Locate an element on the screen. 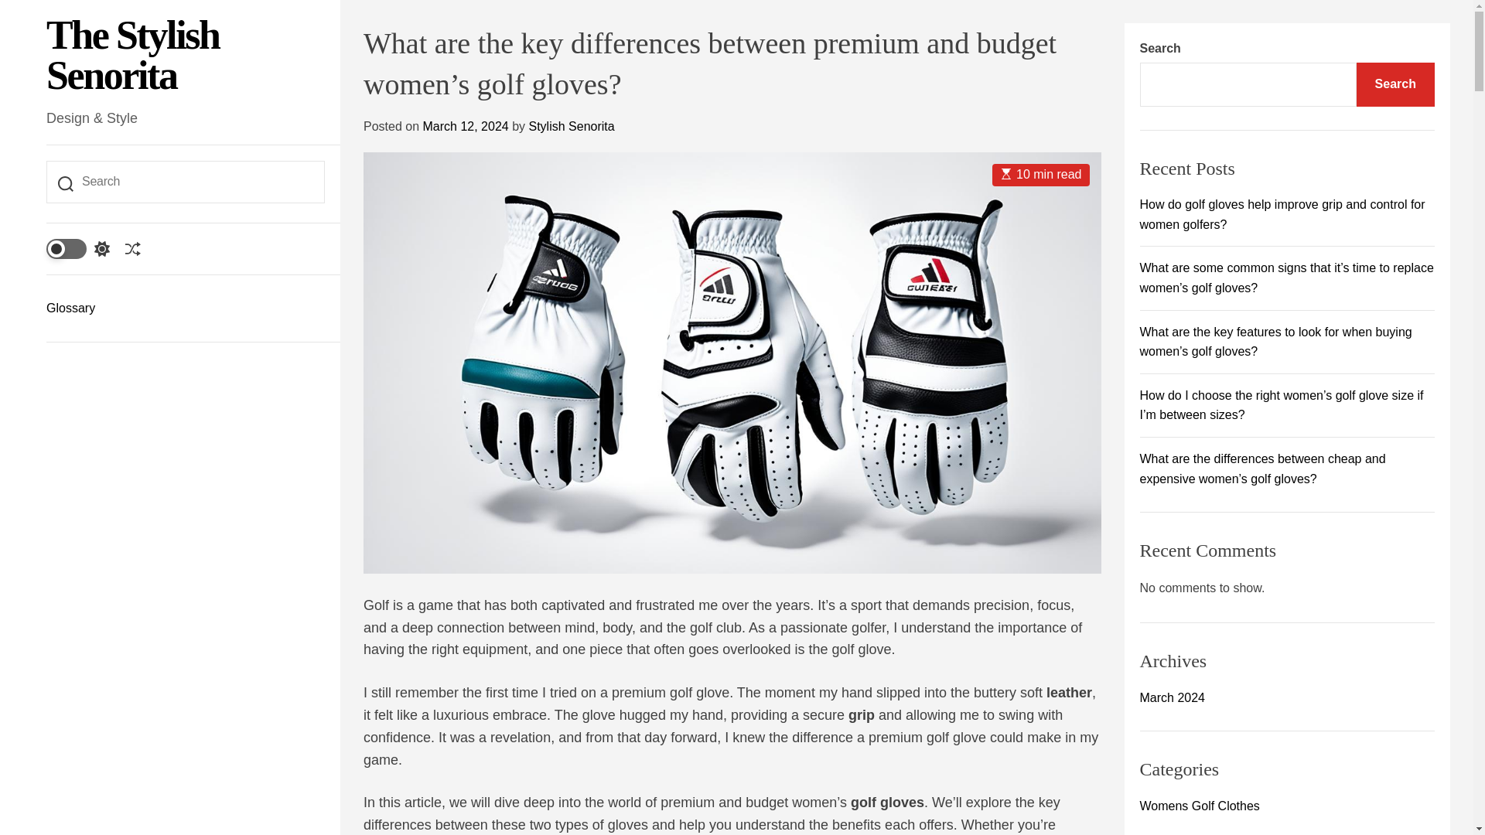 The width and height of the screenshot is (1485, 835). The Stylish Senorita is located at coordinates (186, 56).